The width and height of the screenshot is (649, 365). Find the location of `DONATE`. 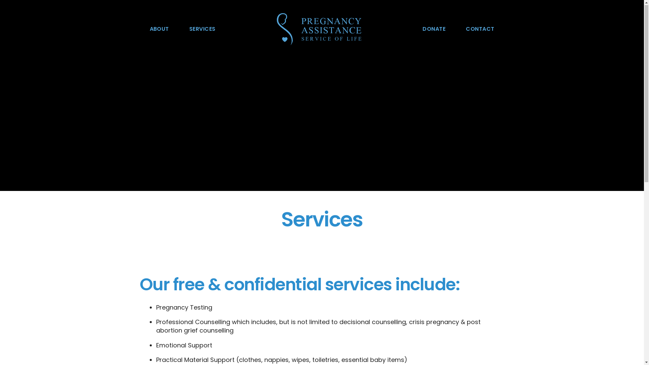

DONATE is located at coordinates (434, 29).